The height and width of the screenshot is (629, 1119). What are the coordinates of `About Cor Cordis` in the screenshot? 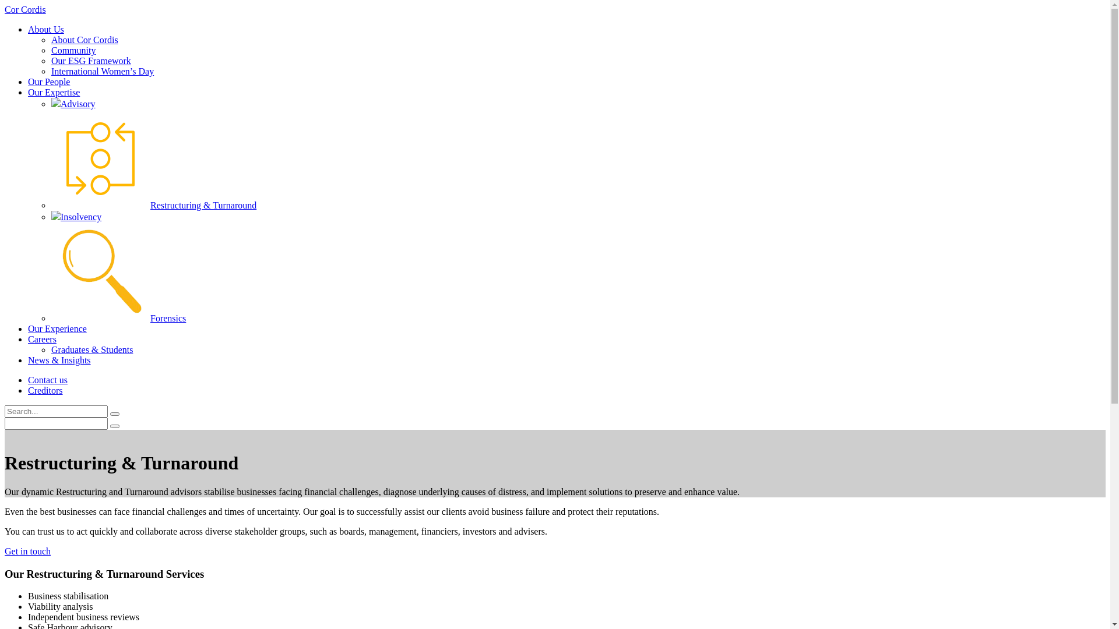 It's located at (85, 40).